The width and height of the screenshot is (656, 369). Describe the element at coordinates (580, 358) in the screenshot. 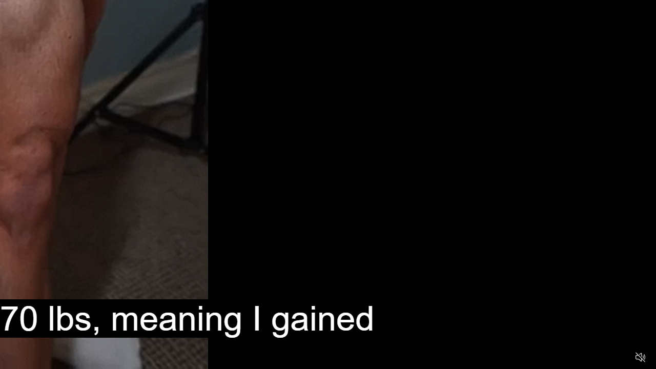

I see `Quality Settings` at that location.